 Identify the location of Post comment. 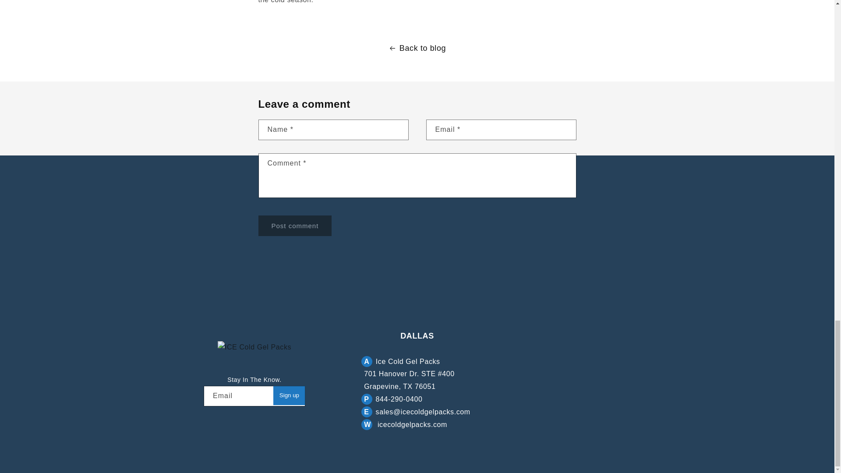
(295, 226).